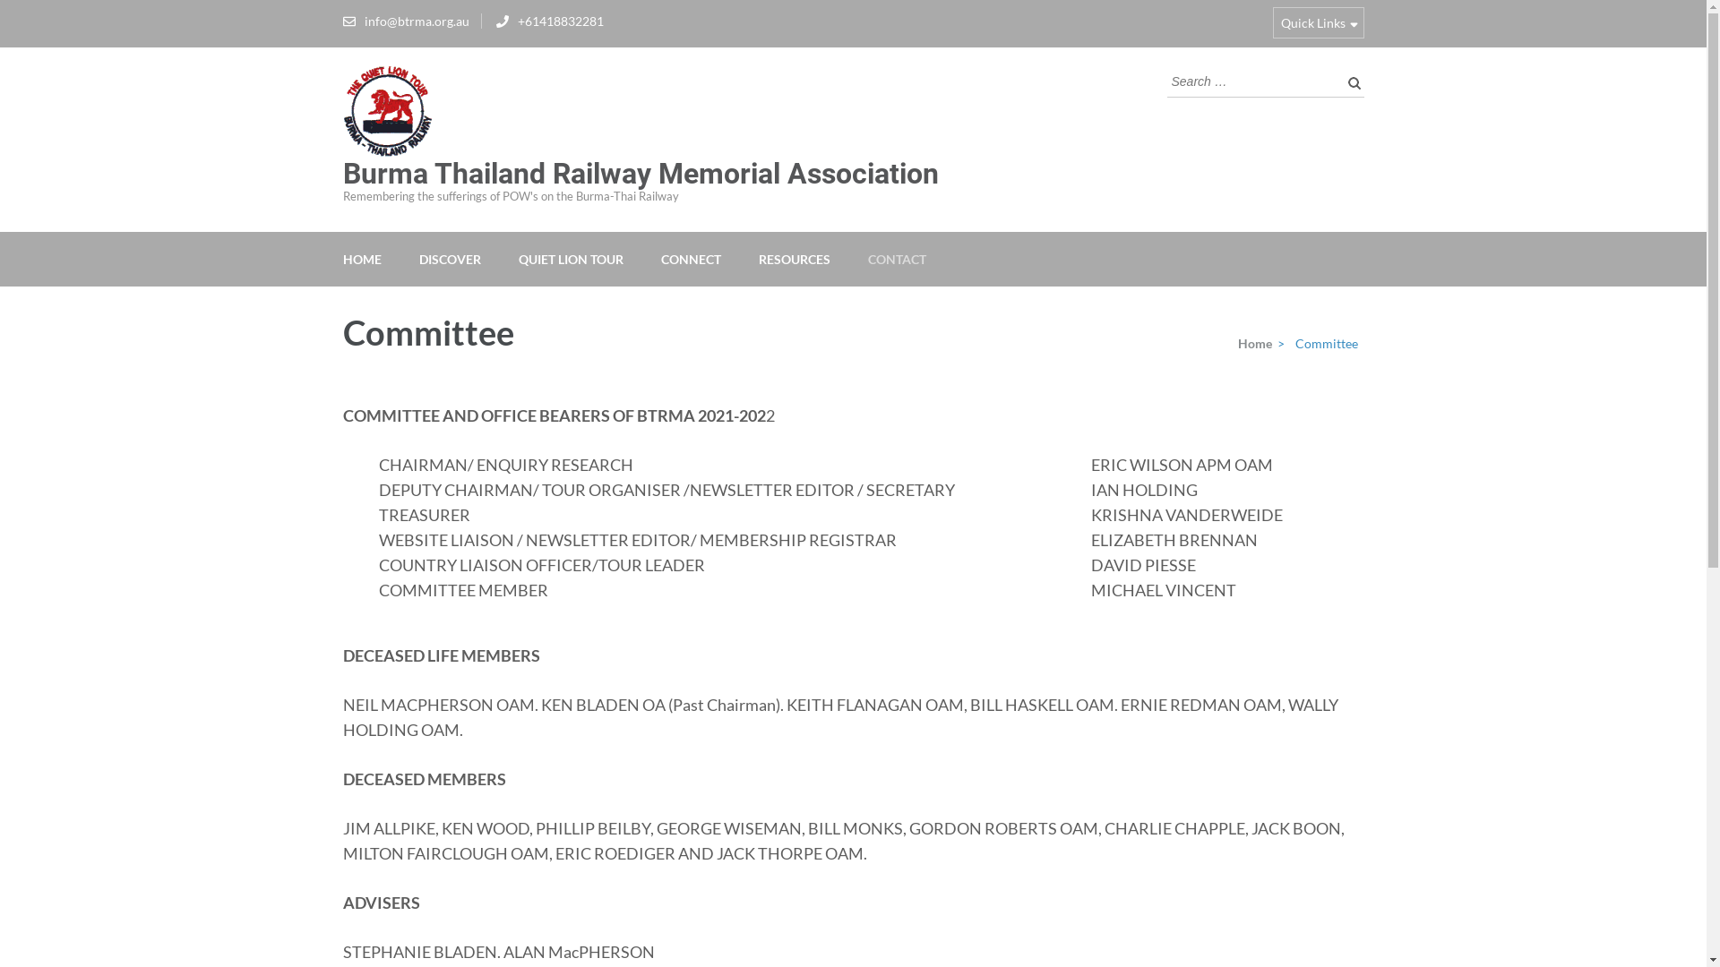  What do you see at coordinates (416, 21) in the screenshot?
I see `info@btrma.org.au` at bounding box center [416, 21].